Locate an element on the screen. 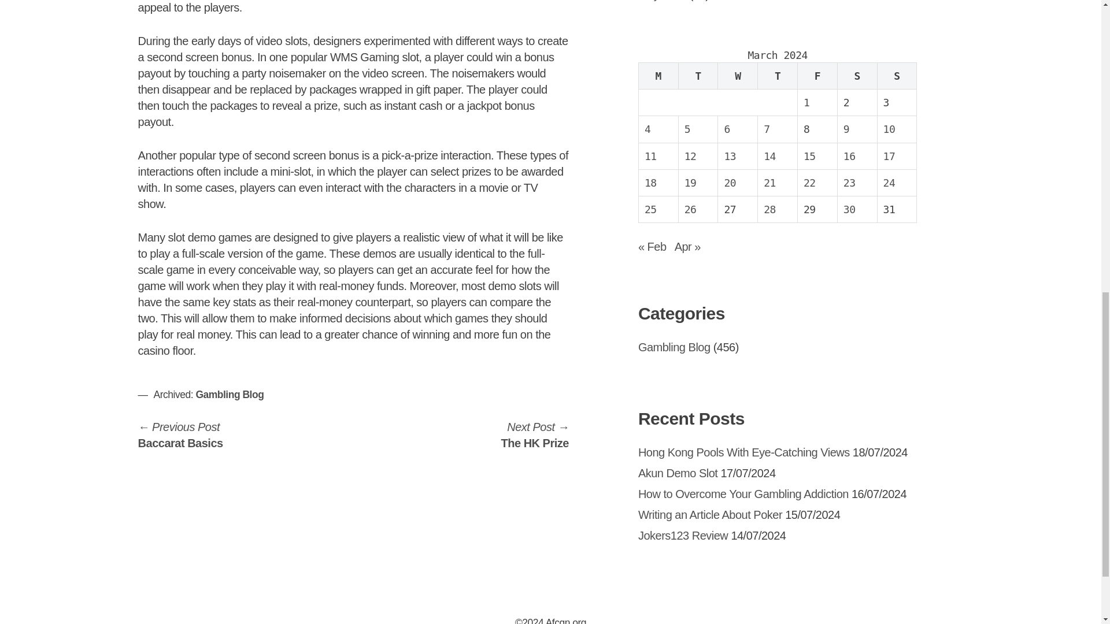  Saturday is located at coordinates (857, 76).